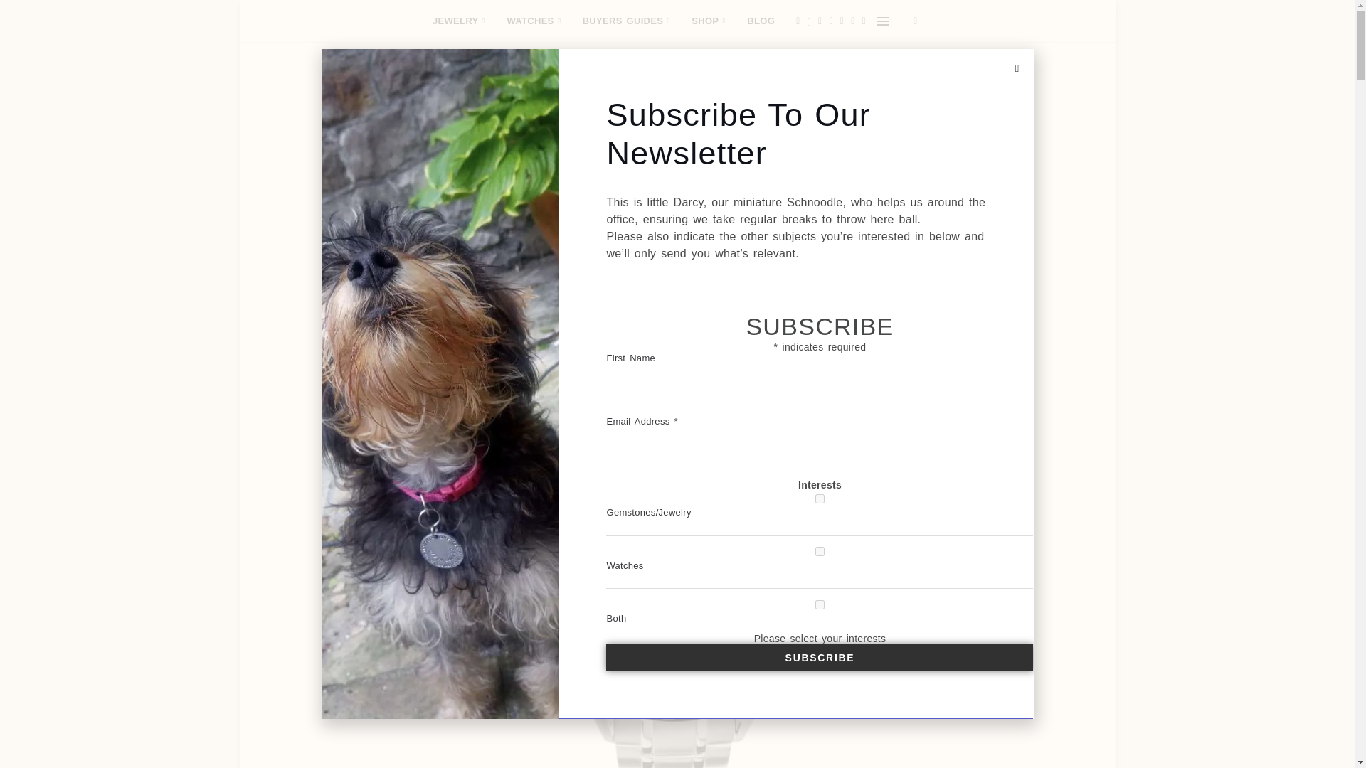  Describe the element at coordinates (460, 21) in the screenshot. I see `JEWELRY` at that location.